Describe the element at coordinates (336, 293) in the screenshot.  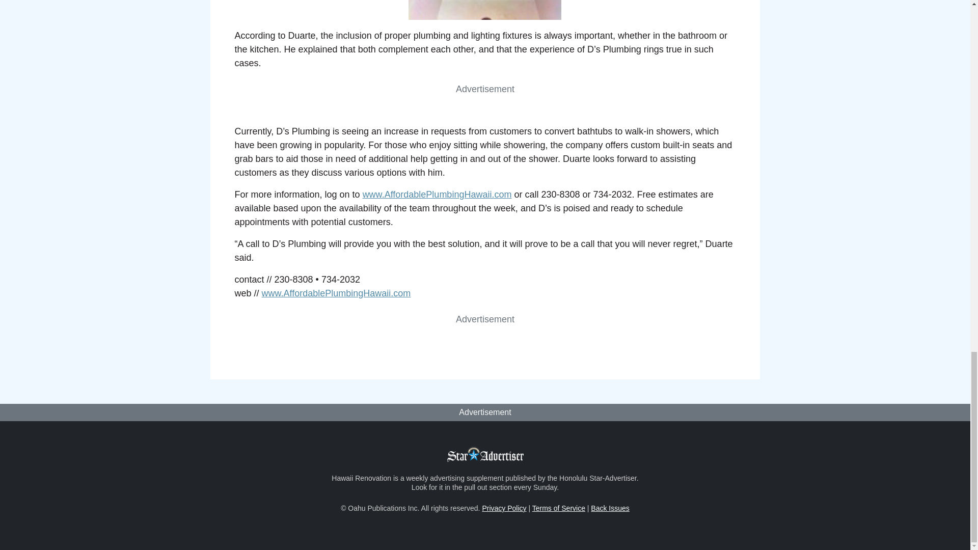
I see `www.AffordablePlumbingHawaii.com` at that location.